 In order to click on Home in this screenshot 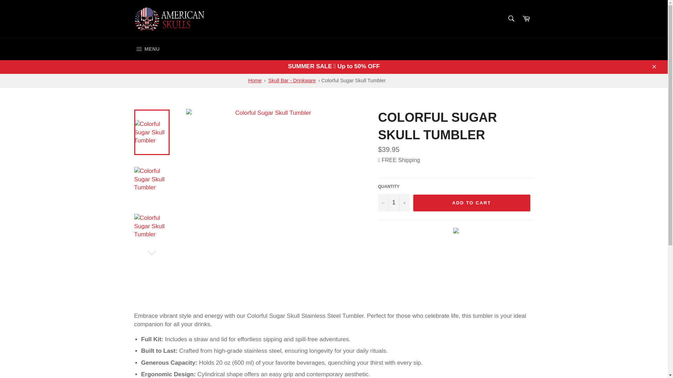, I will do `click(255, 80)`.